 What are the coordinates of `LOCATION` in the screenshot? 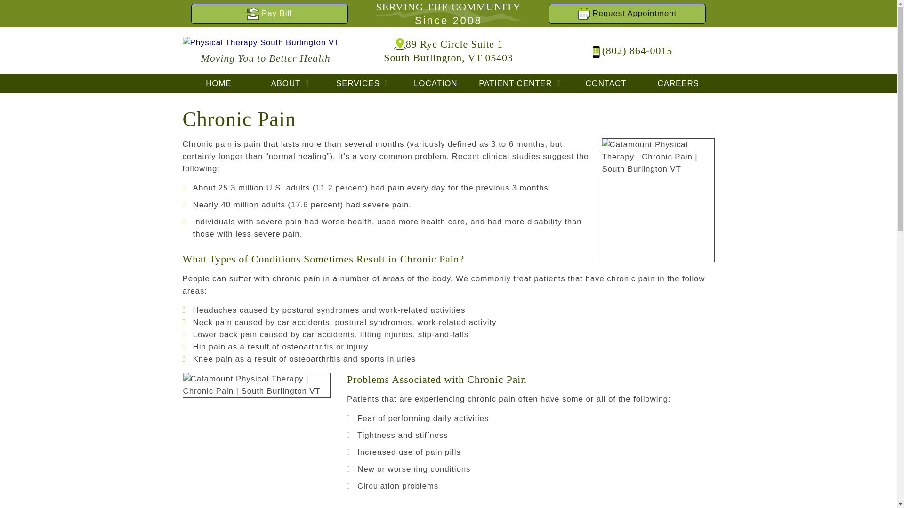 It's located at (363, 83).